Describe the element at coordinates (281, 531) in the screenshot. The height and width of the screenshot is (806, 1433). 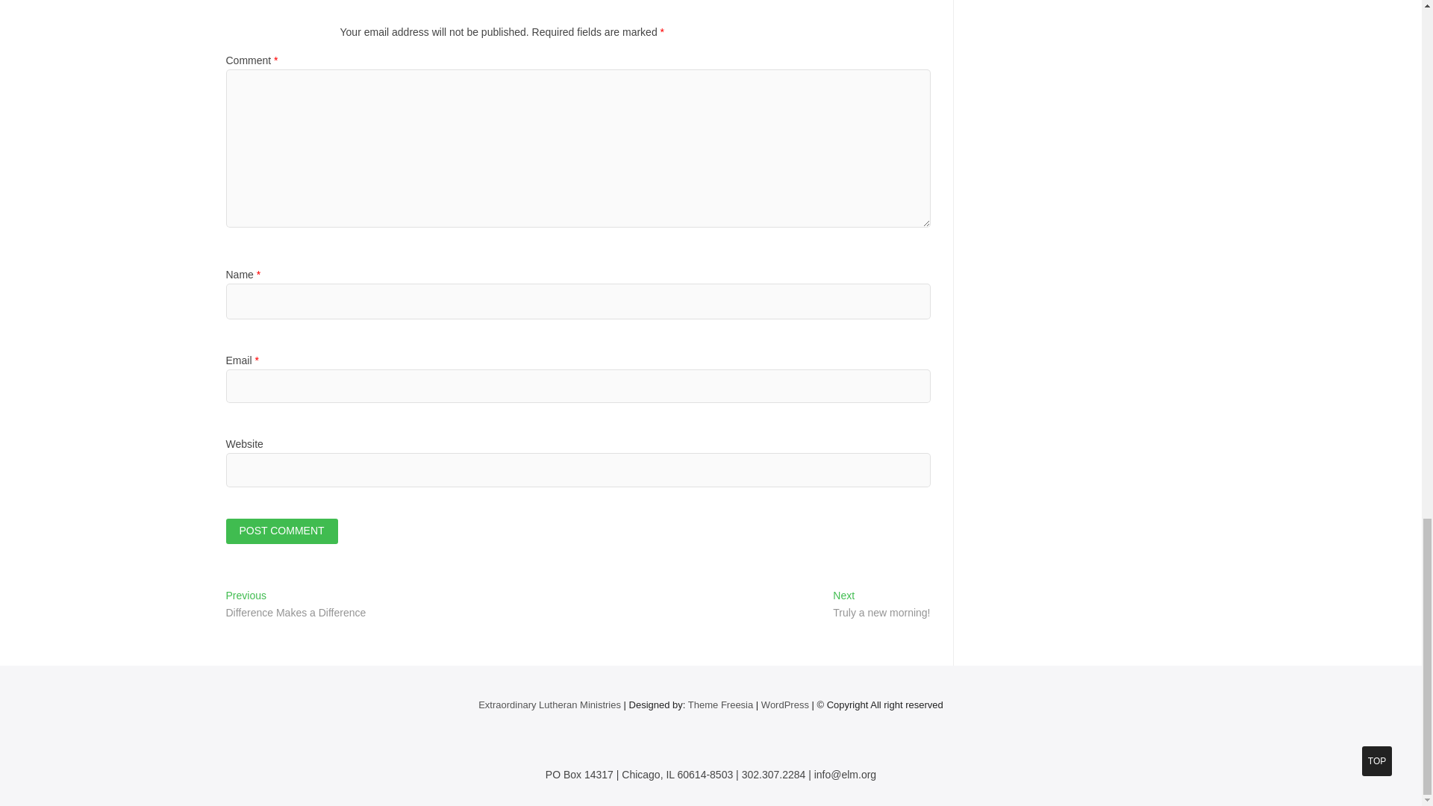
I see `Post Comment` at that location.